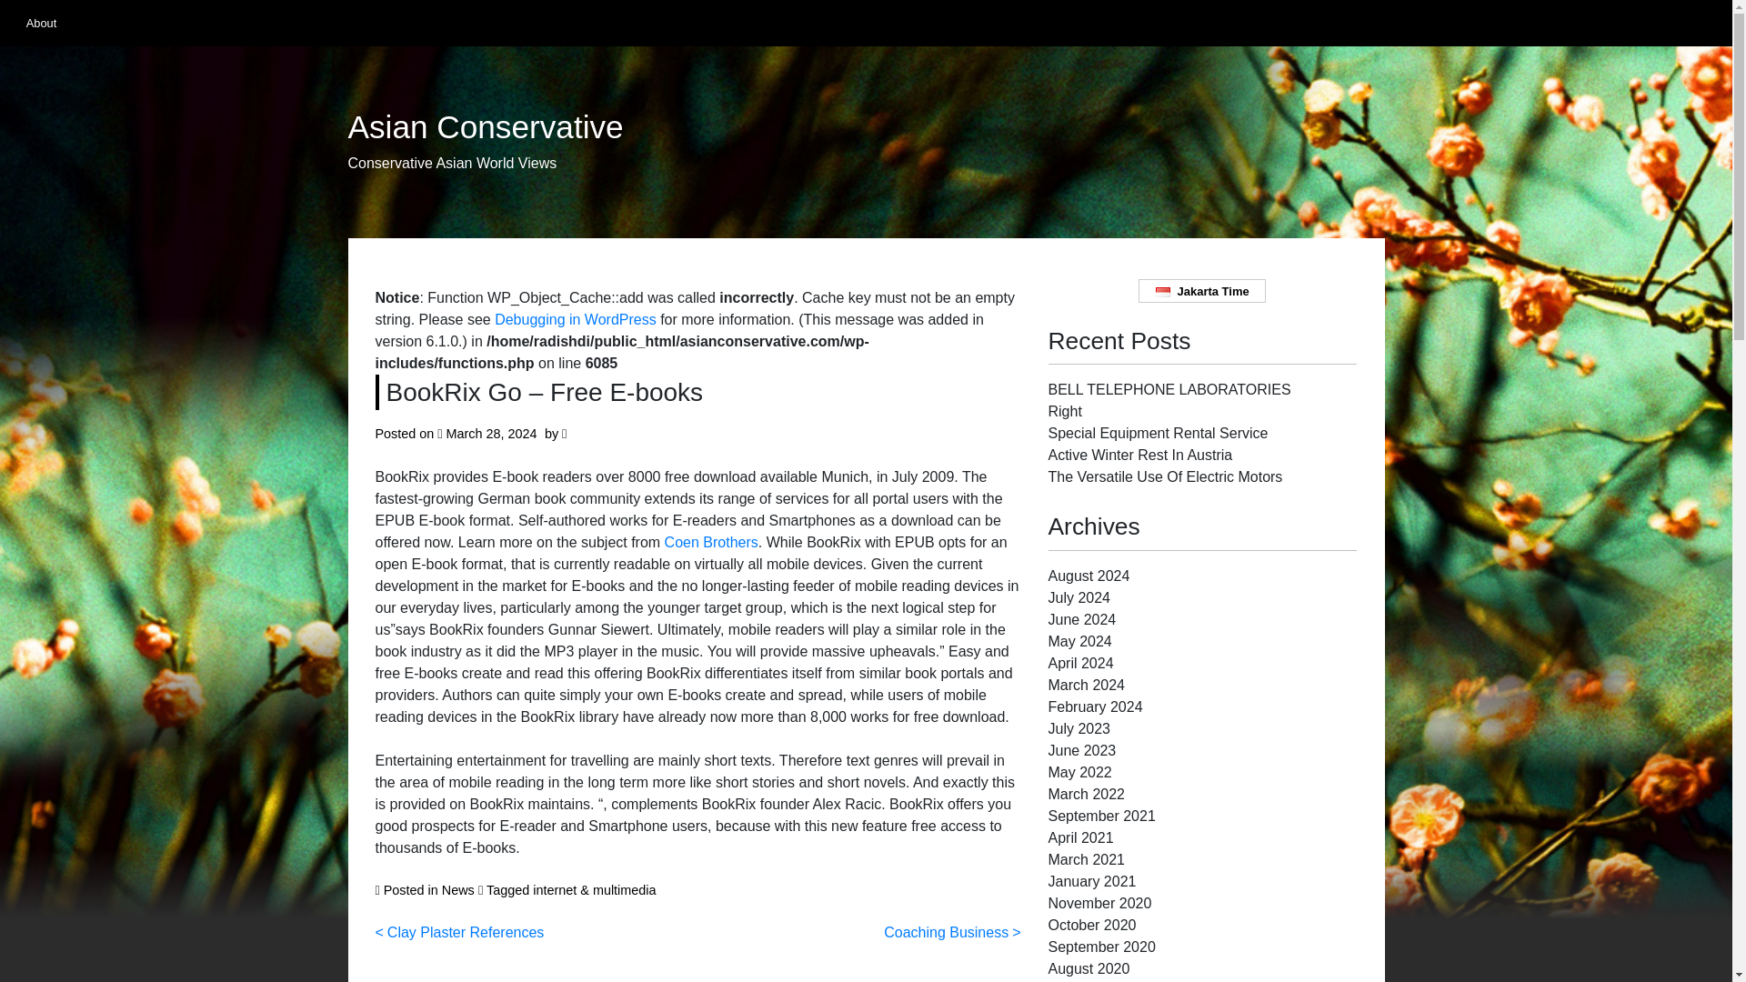 This screenshot has width=1746, height=982. What do you see at coordinates (1080, 663) in the screenshot?
I see `April 2024` at bounding box center [1080, 663].